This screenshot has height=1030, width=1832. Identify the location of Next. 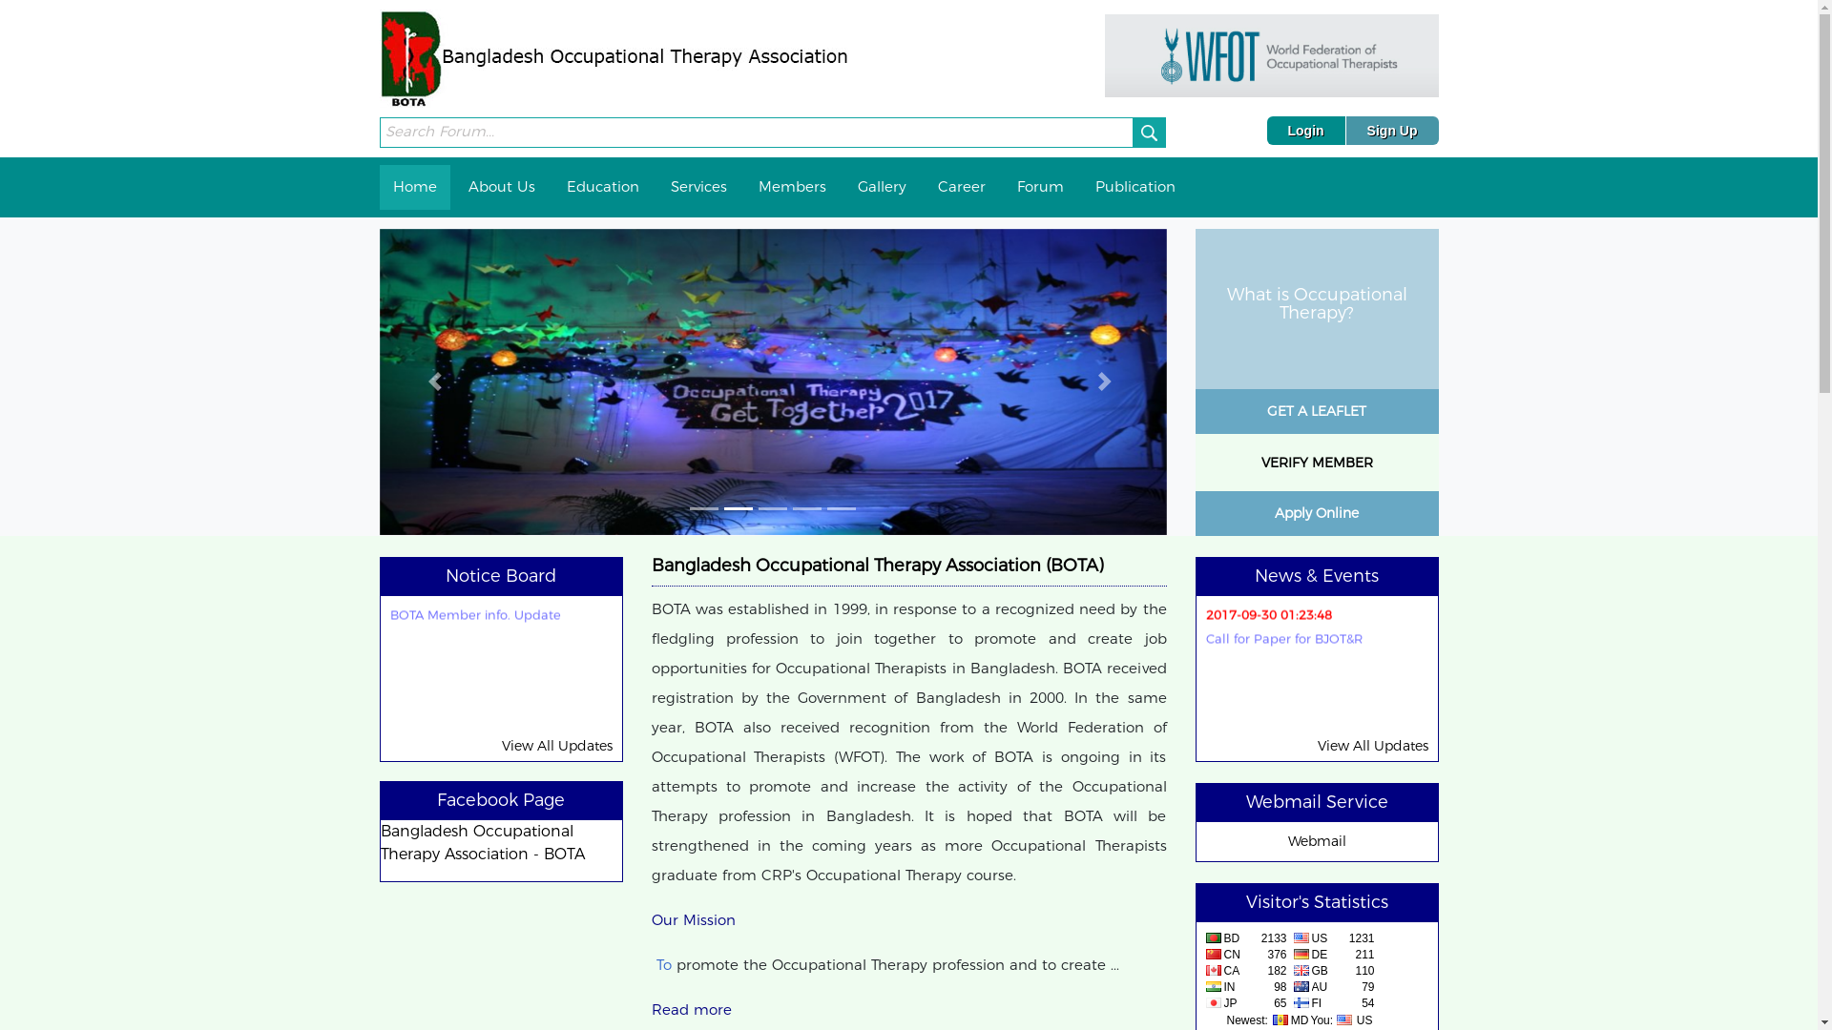
(1108, 382).